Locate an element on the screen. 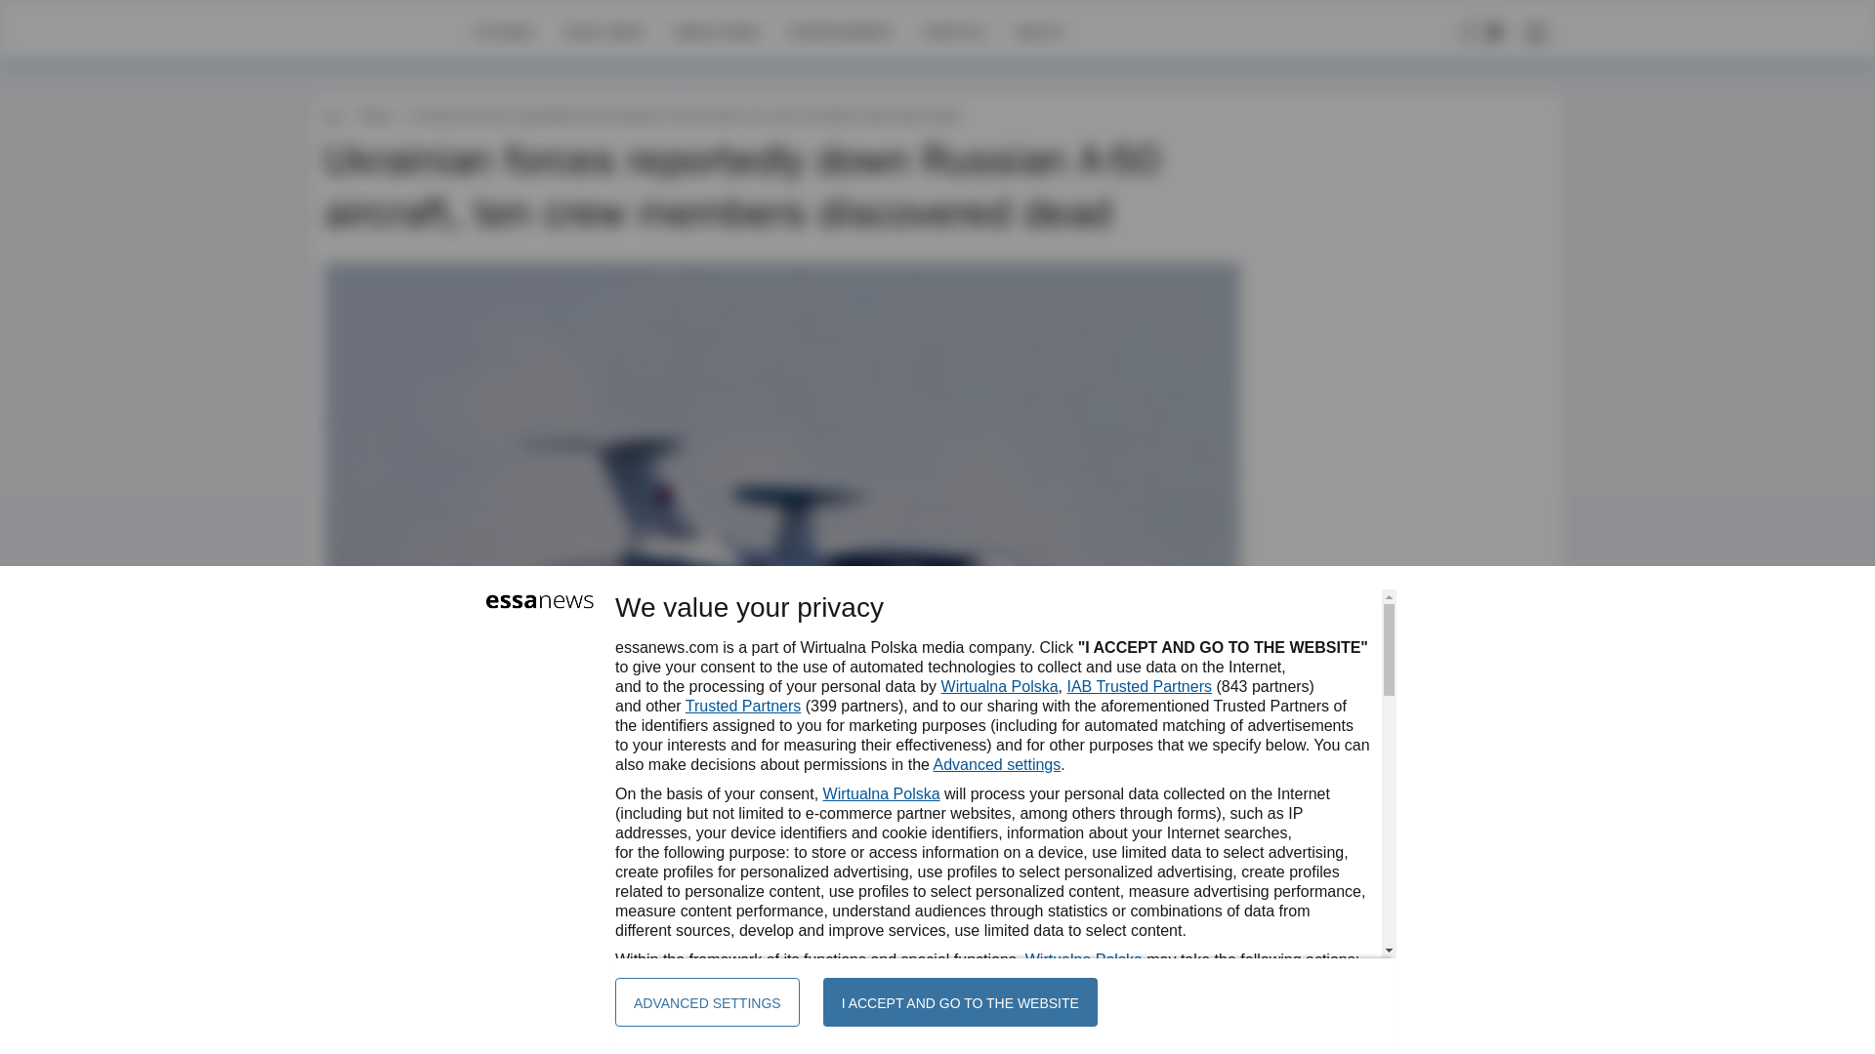 The height and width of the screenshot is (1054, 1875). HEALTH is located at coordinates (1039, 31).